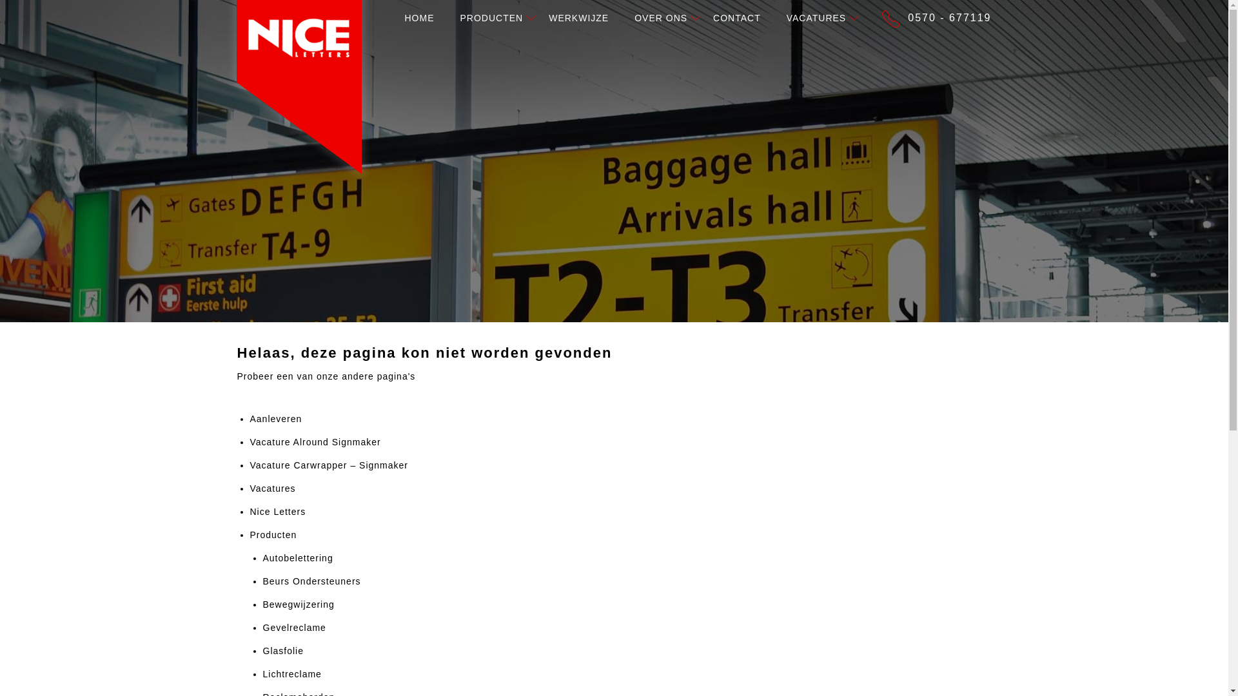 The height and width of the screenshot is (696, 1238). Describe the element at coordinates (660, 18) in the screenshot. I see `OVER ONS` at that location.